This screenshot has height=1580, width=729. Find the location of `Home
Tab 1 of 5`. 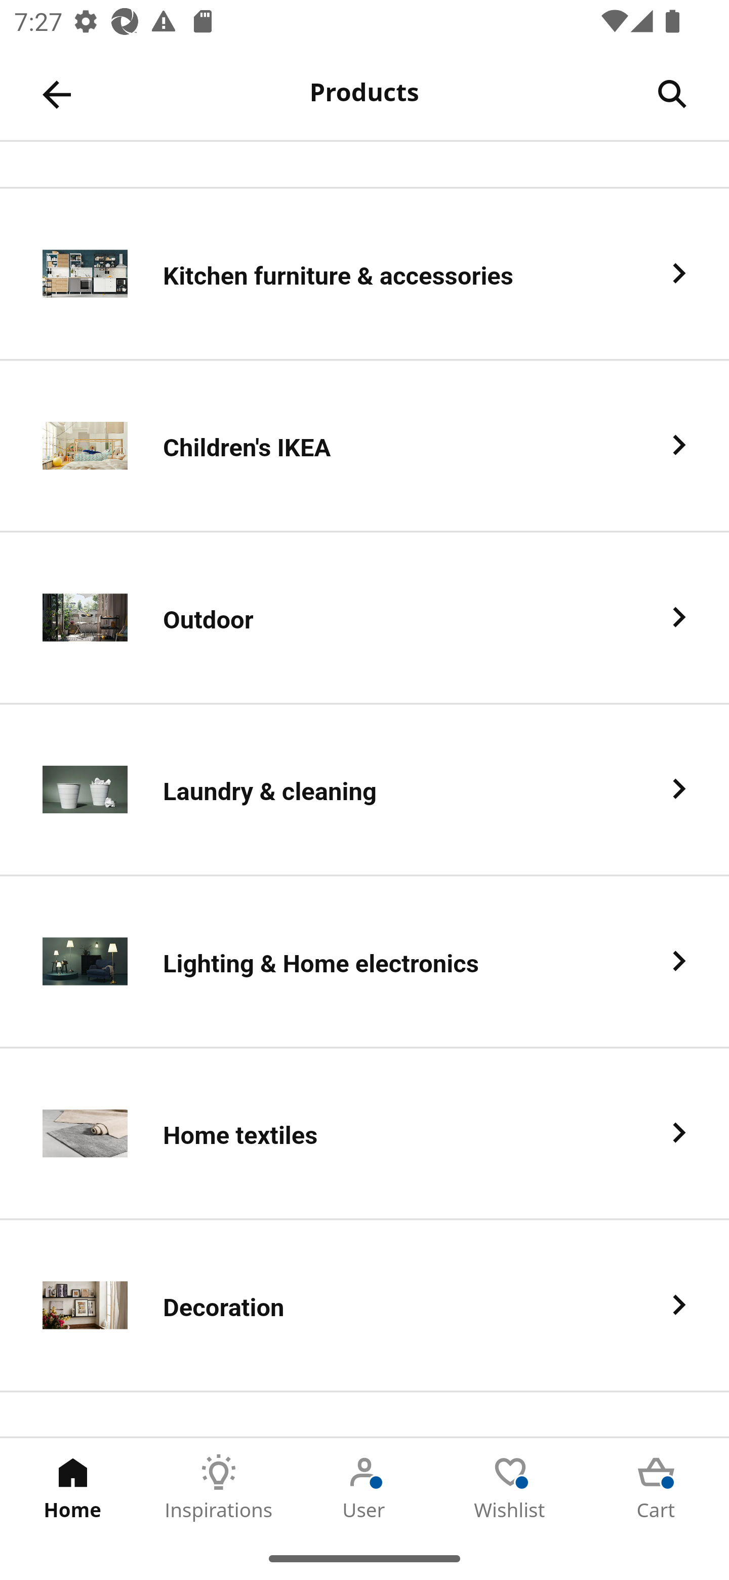

Home
Tab 1 of 5 is located at coordinates (73, 1487).